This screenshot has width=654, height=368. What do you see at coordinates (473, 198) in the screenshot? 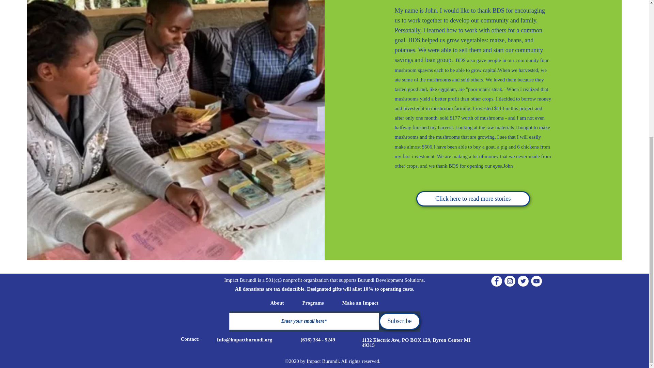
I see `Click here to read more stories` at bounding box center [473, 198].